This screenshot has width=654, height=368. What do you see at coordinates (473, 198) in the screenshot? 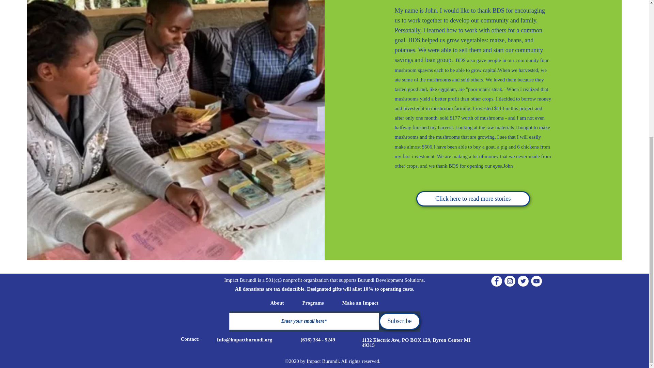
I see `Click here to read more stories` at bounding box center [473, 198].